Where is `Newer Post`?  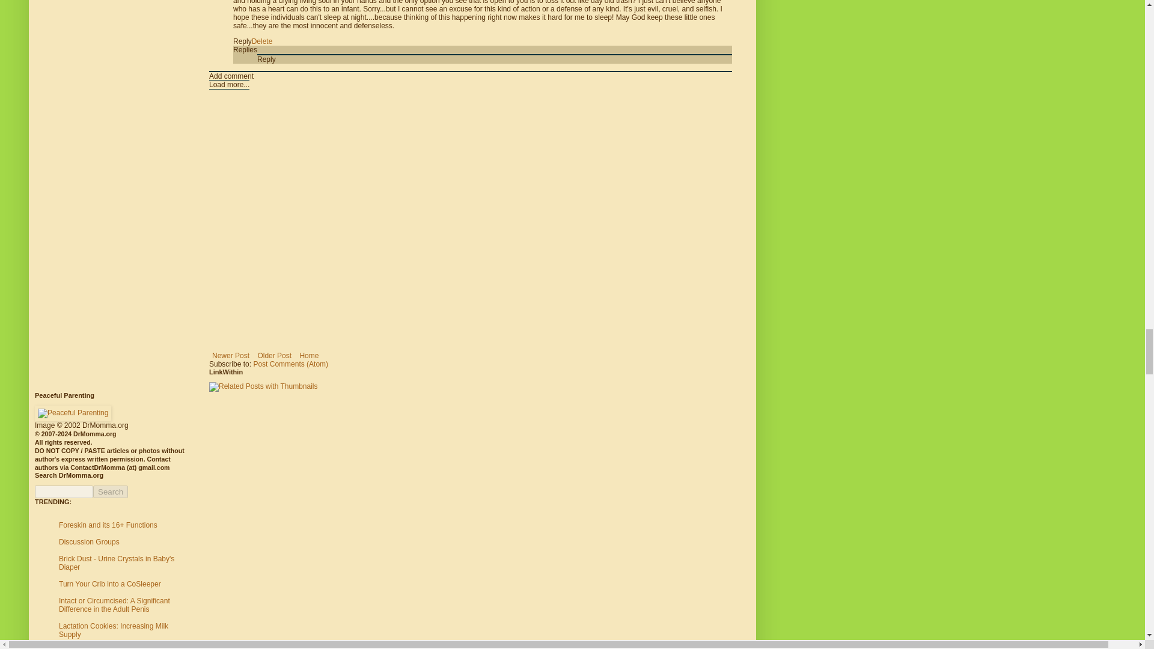
Newer Post is located at coordinates (231, 355).